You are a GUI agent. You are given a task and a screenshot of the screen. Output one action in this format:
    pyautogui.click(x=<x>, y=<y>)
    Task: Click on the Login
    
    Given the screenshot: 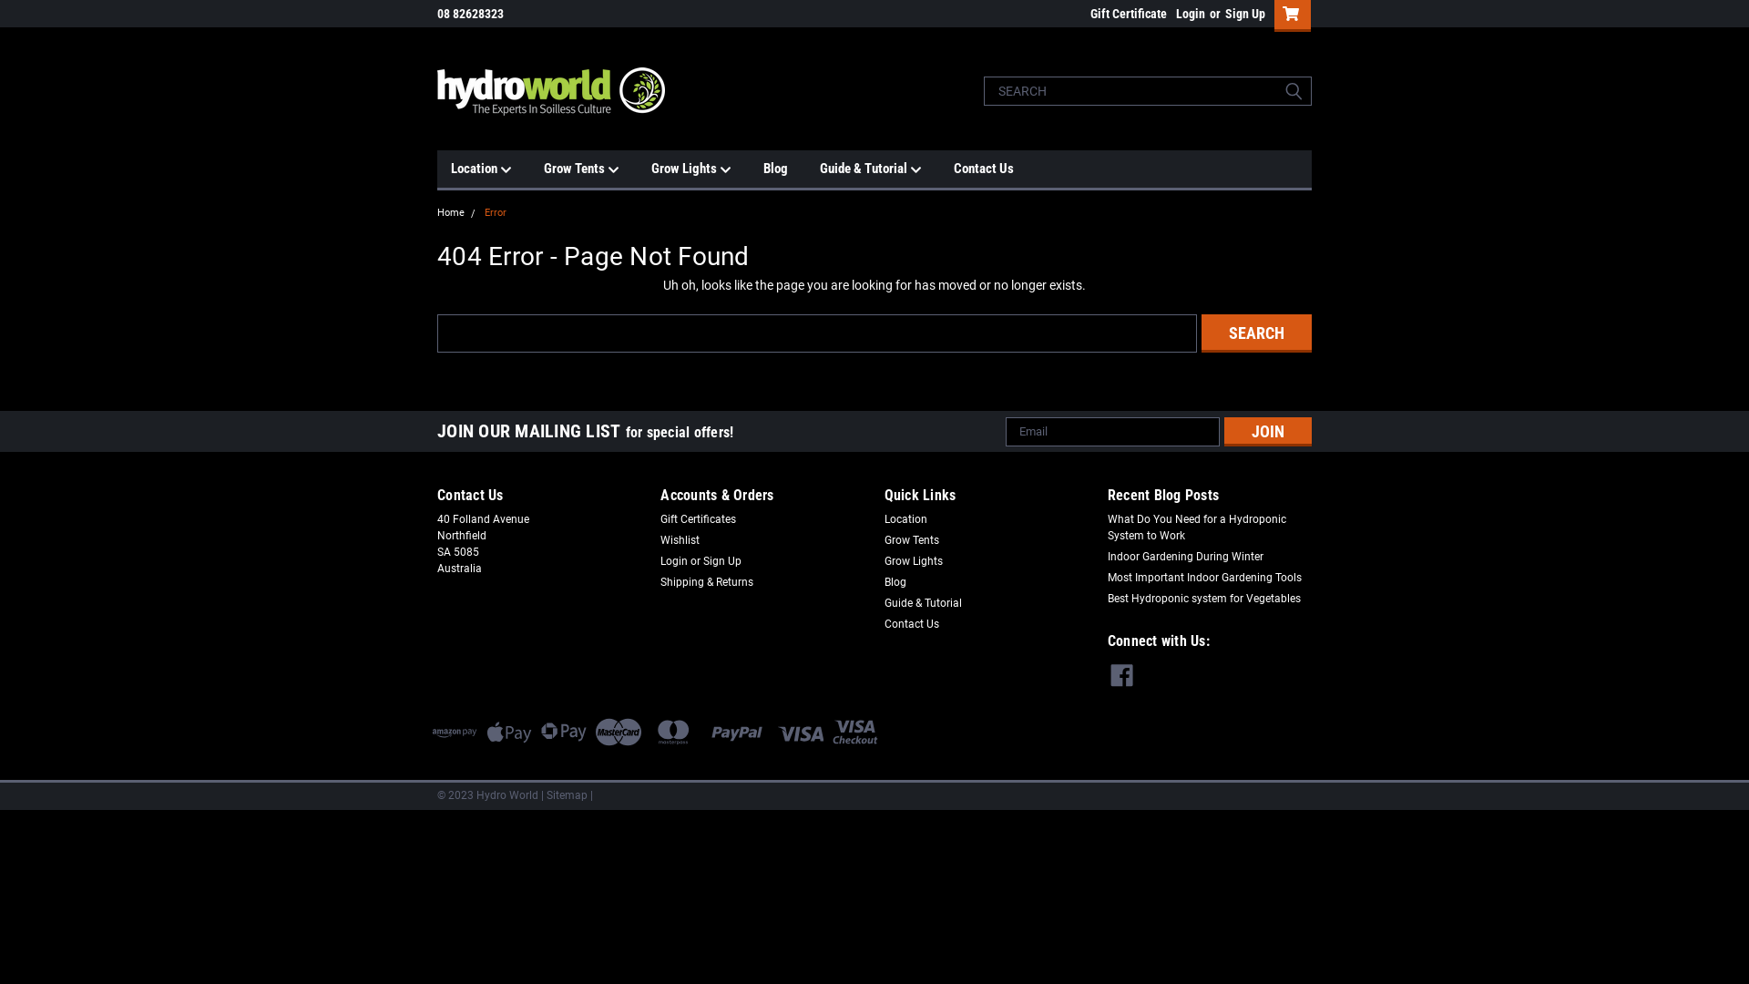 What is the action you would take?
    pyautogui.click(x=674, y=559)
    